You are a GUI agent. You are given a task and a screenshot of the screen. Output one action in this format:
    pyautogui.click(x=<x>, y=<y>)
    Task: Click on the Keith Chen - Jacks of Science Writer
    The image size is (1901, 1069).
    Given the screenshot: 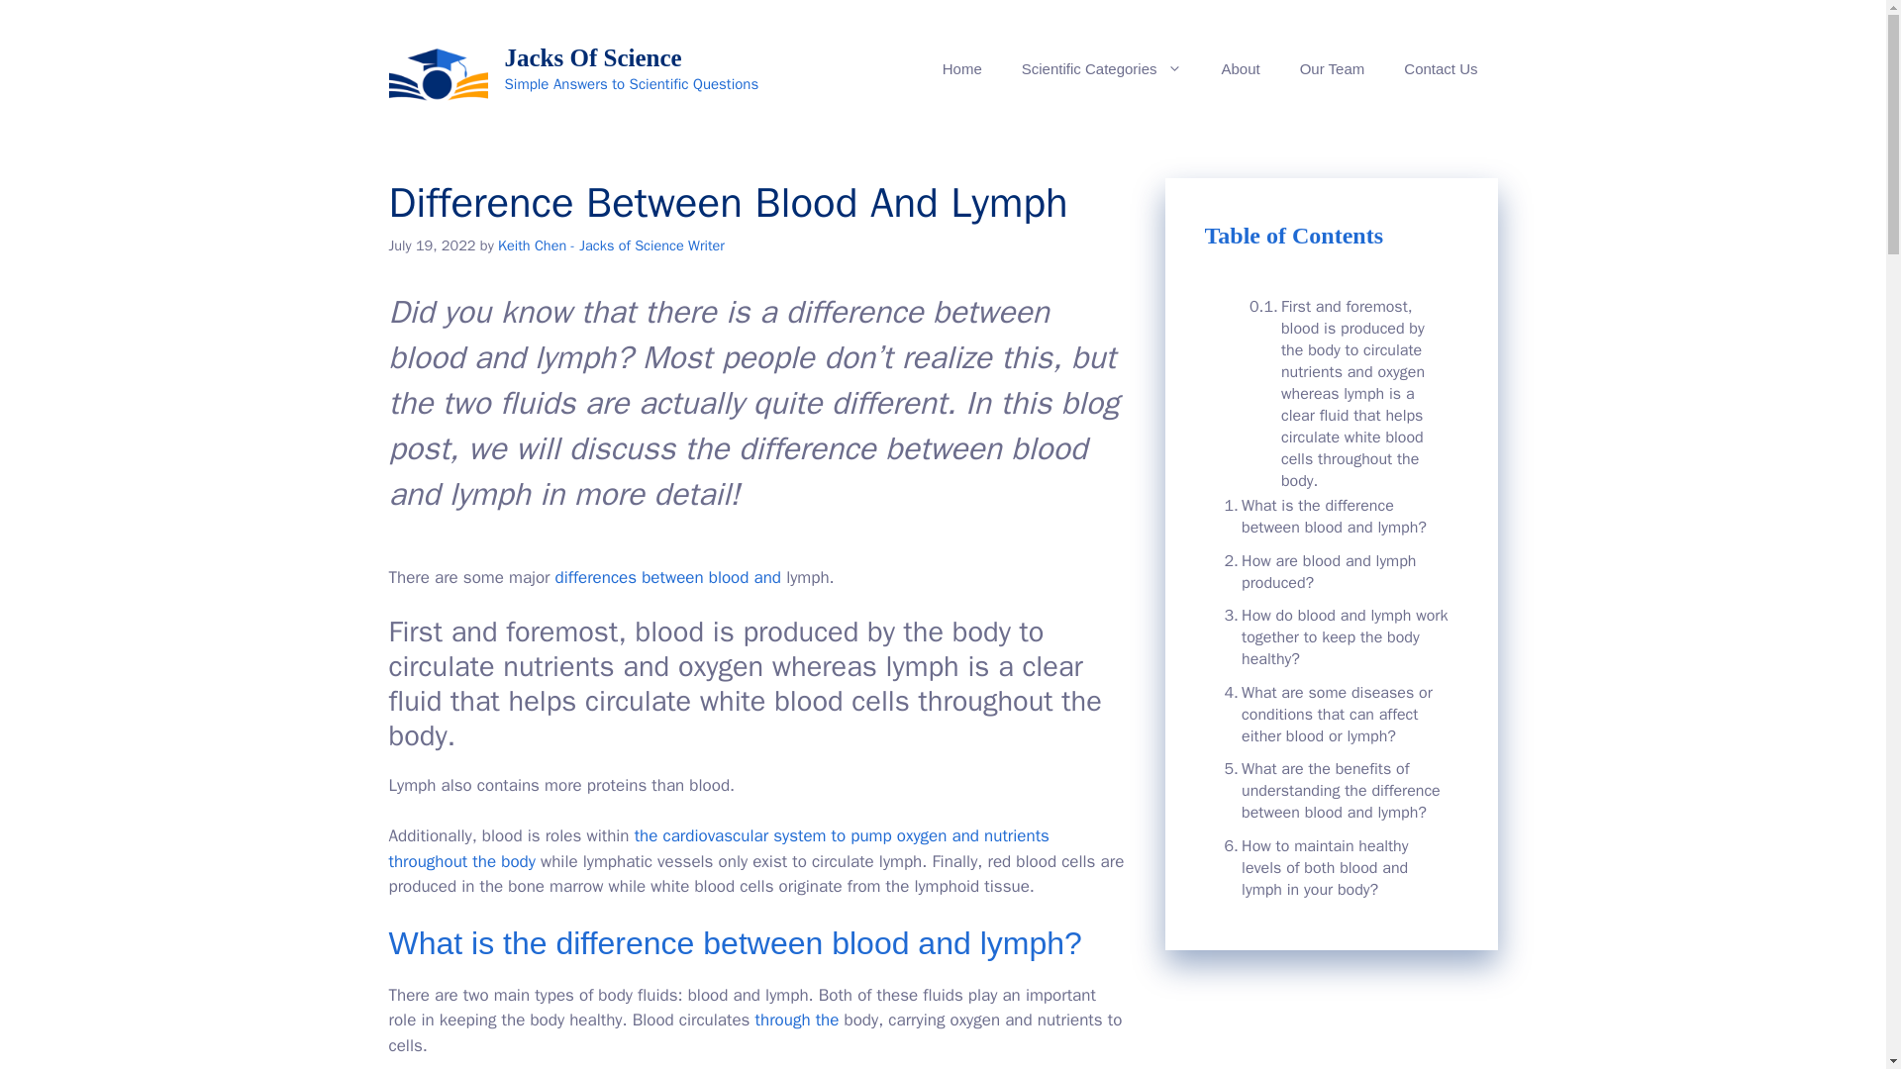 What is the action you would take?
    pyautogui.click(x=611, y=245)
    